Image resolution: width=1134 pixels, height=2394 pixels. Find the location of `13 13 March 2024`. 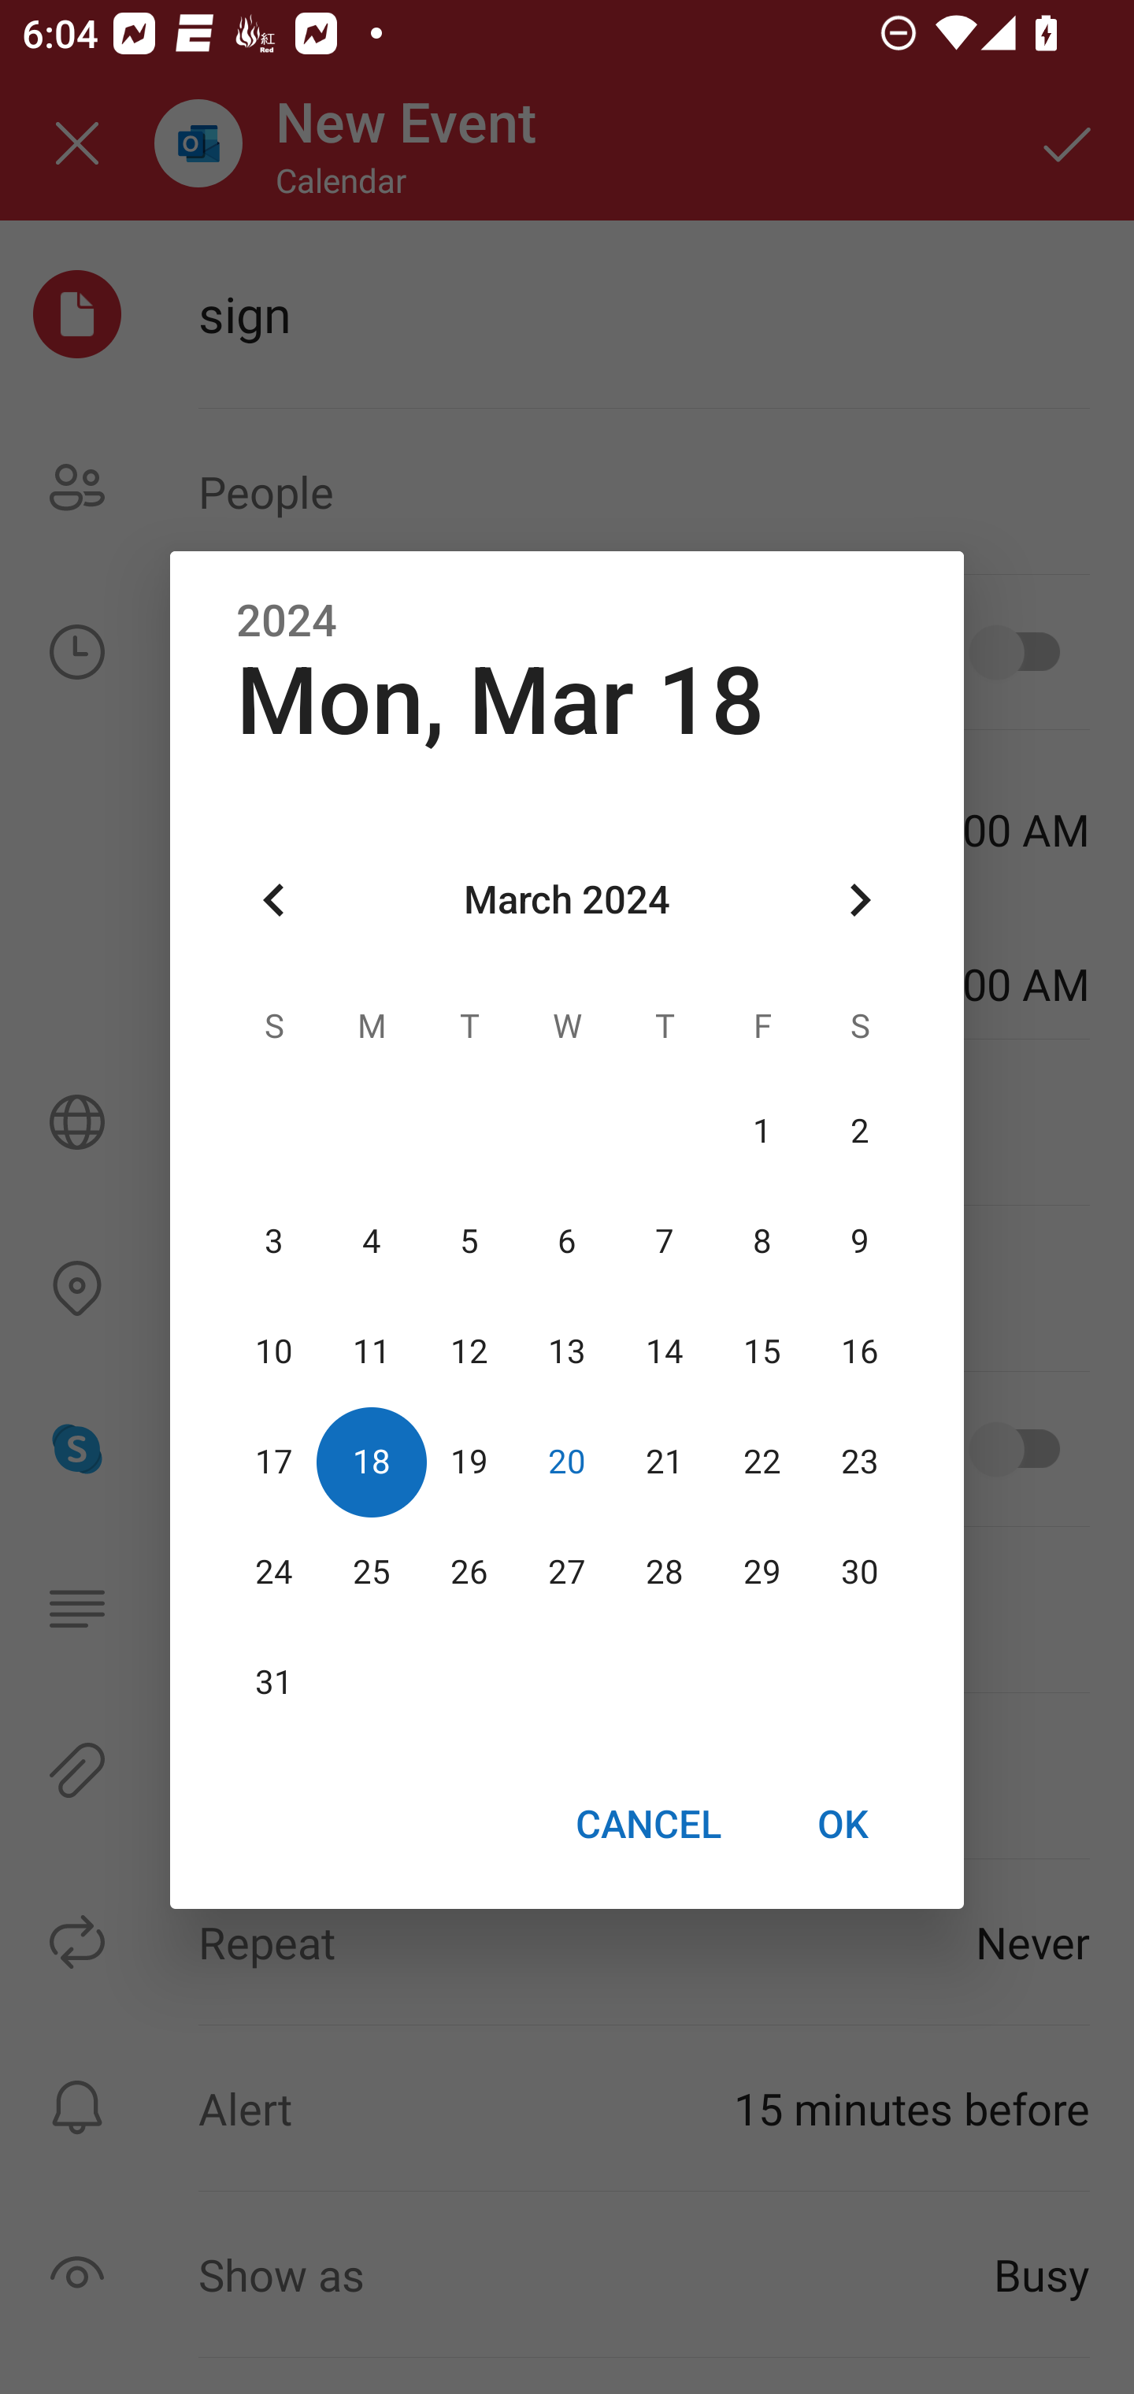

13 13 March 2024 is located at coordinates (567, 1352).